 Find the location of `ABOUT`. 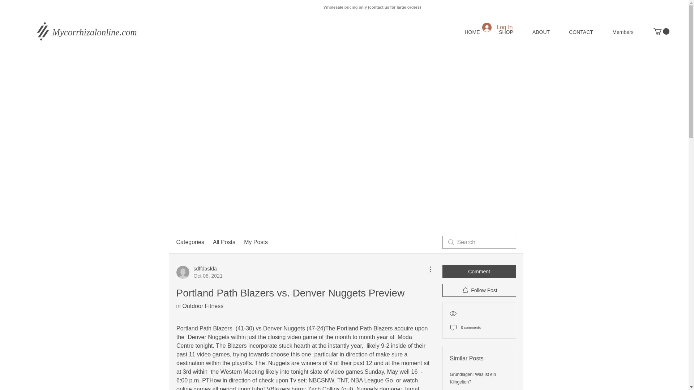

ABOUT is located at coordinates (473, 378).